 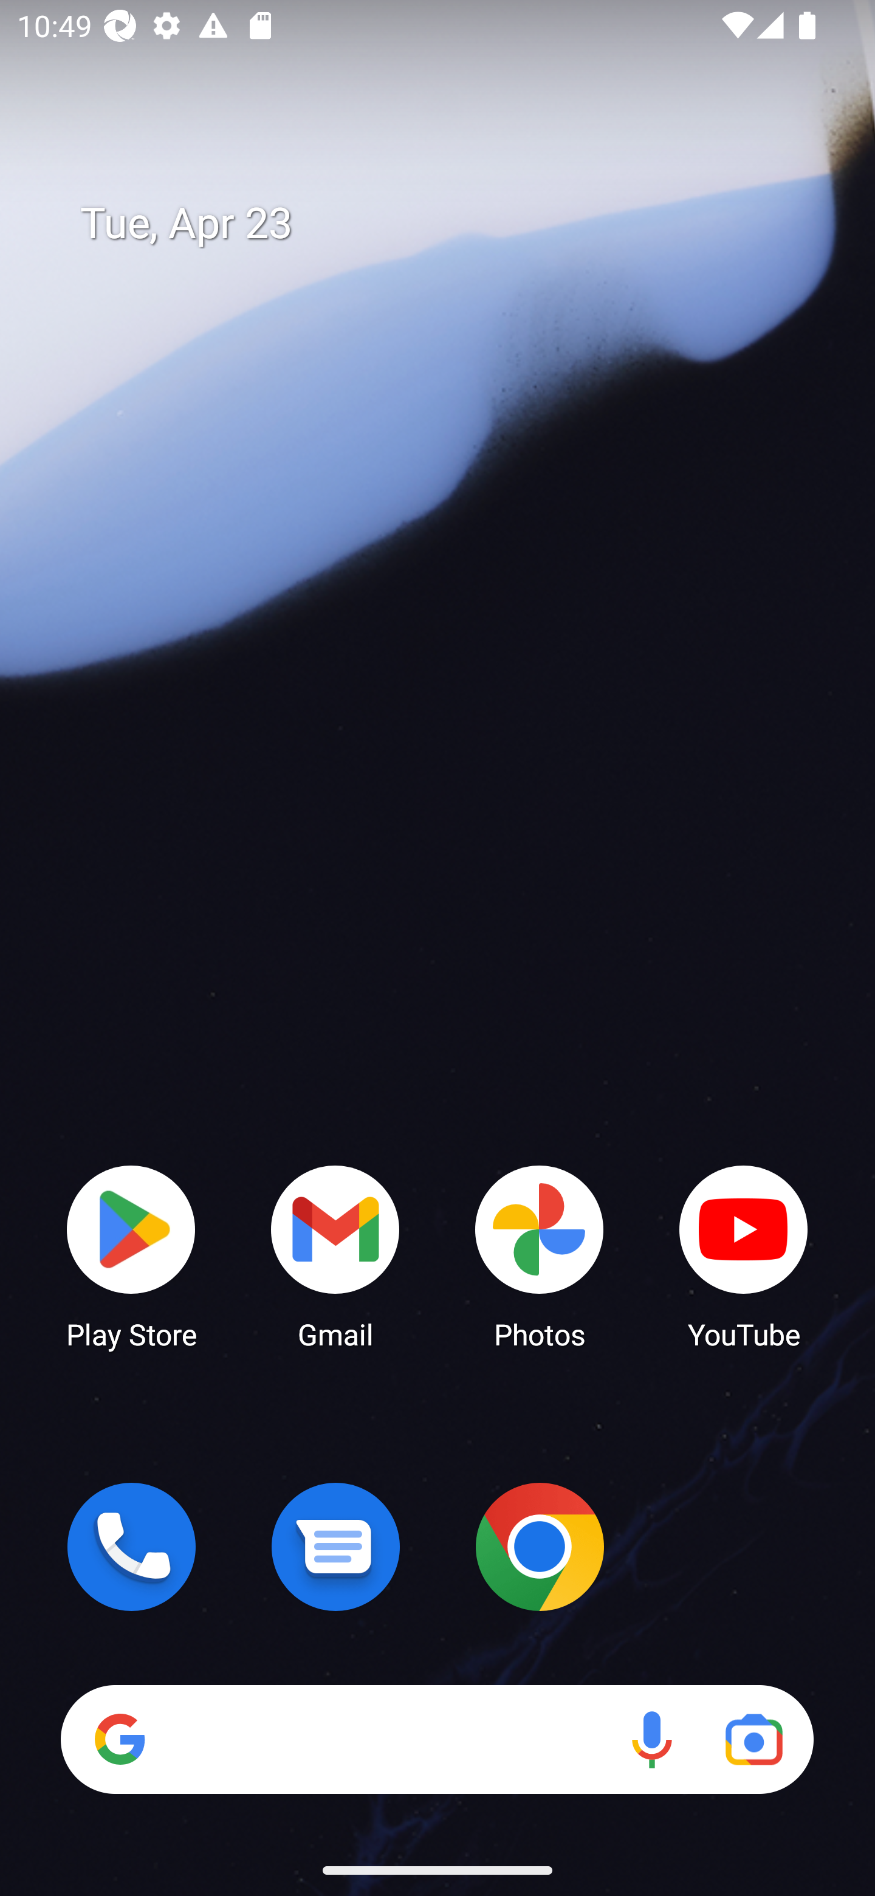 I want to click on Search Voice search Google Lens, so click(x=437, y=1739).